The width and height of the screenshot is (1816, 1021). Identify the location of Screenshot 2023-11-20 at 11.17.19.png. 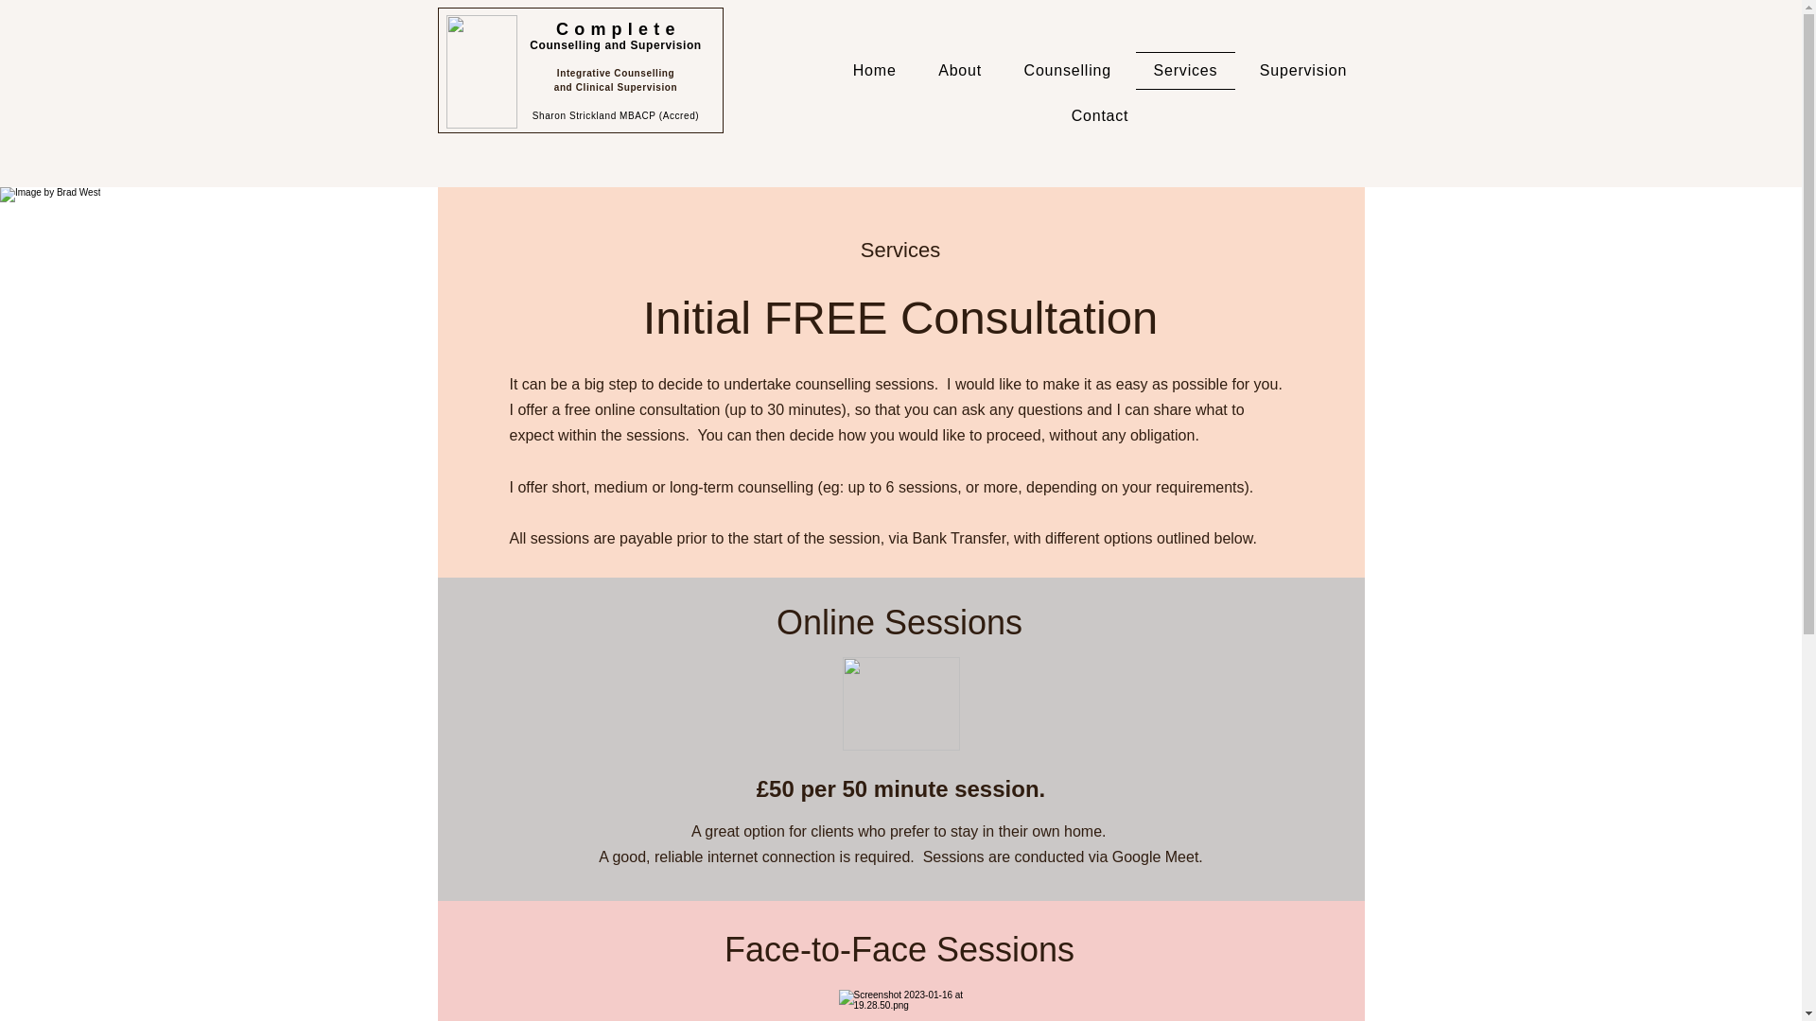
(900, 703).